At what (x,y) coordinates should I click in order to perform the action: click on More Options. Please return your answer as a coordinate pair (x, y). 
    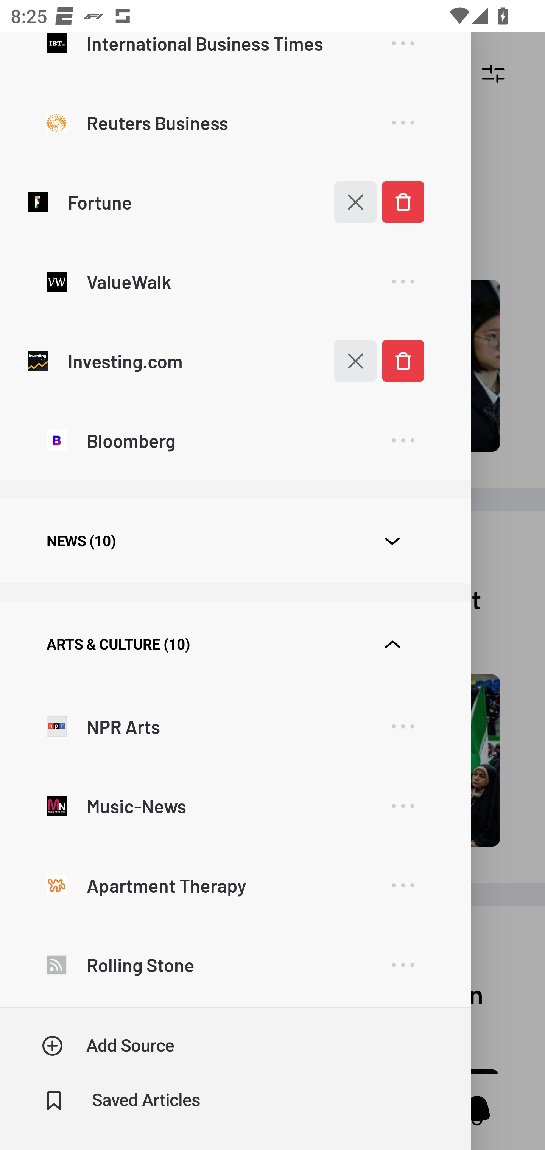
    Looking at the image, I should click on (403, 965).